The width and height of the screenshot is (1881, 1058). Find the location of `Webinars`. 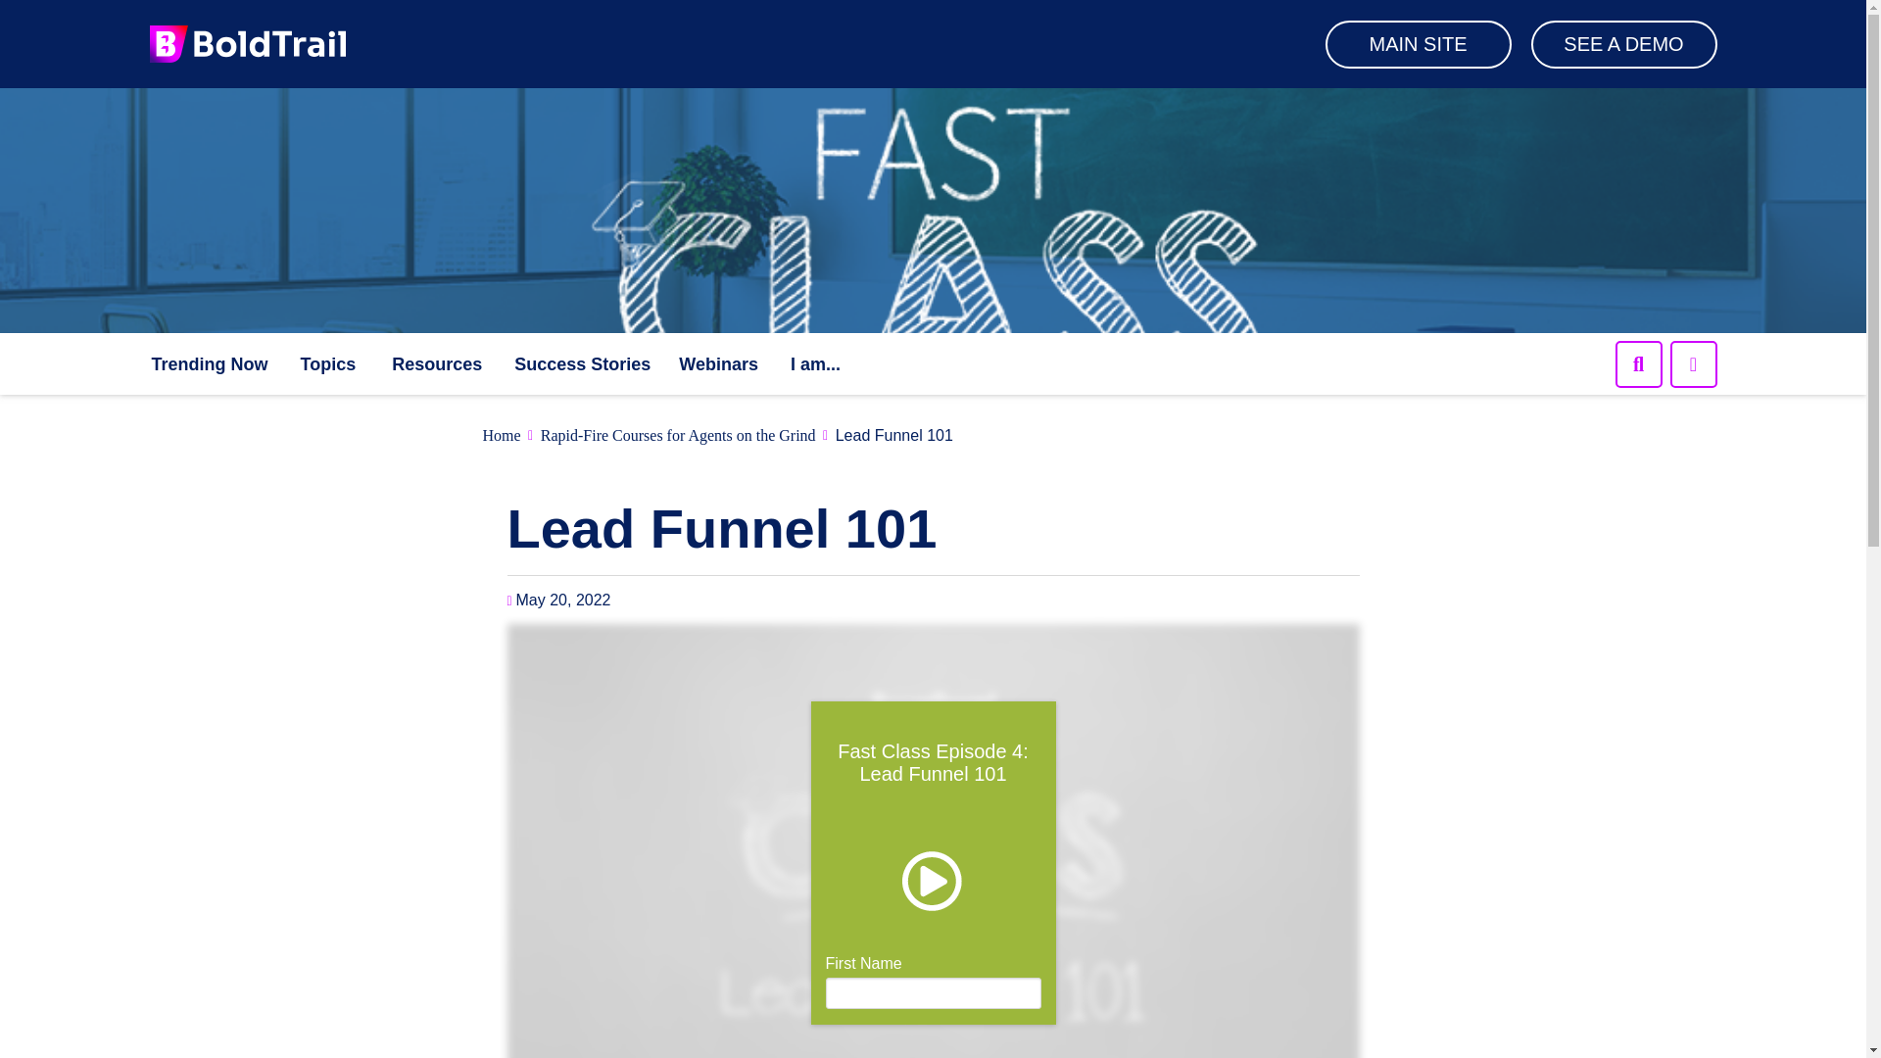

Webinars is located at coordinates (718, 363).